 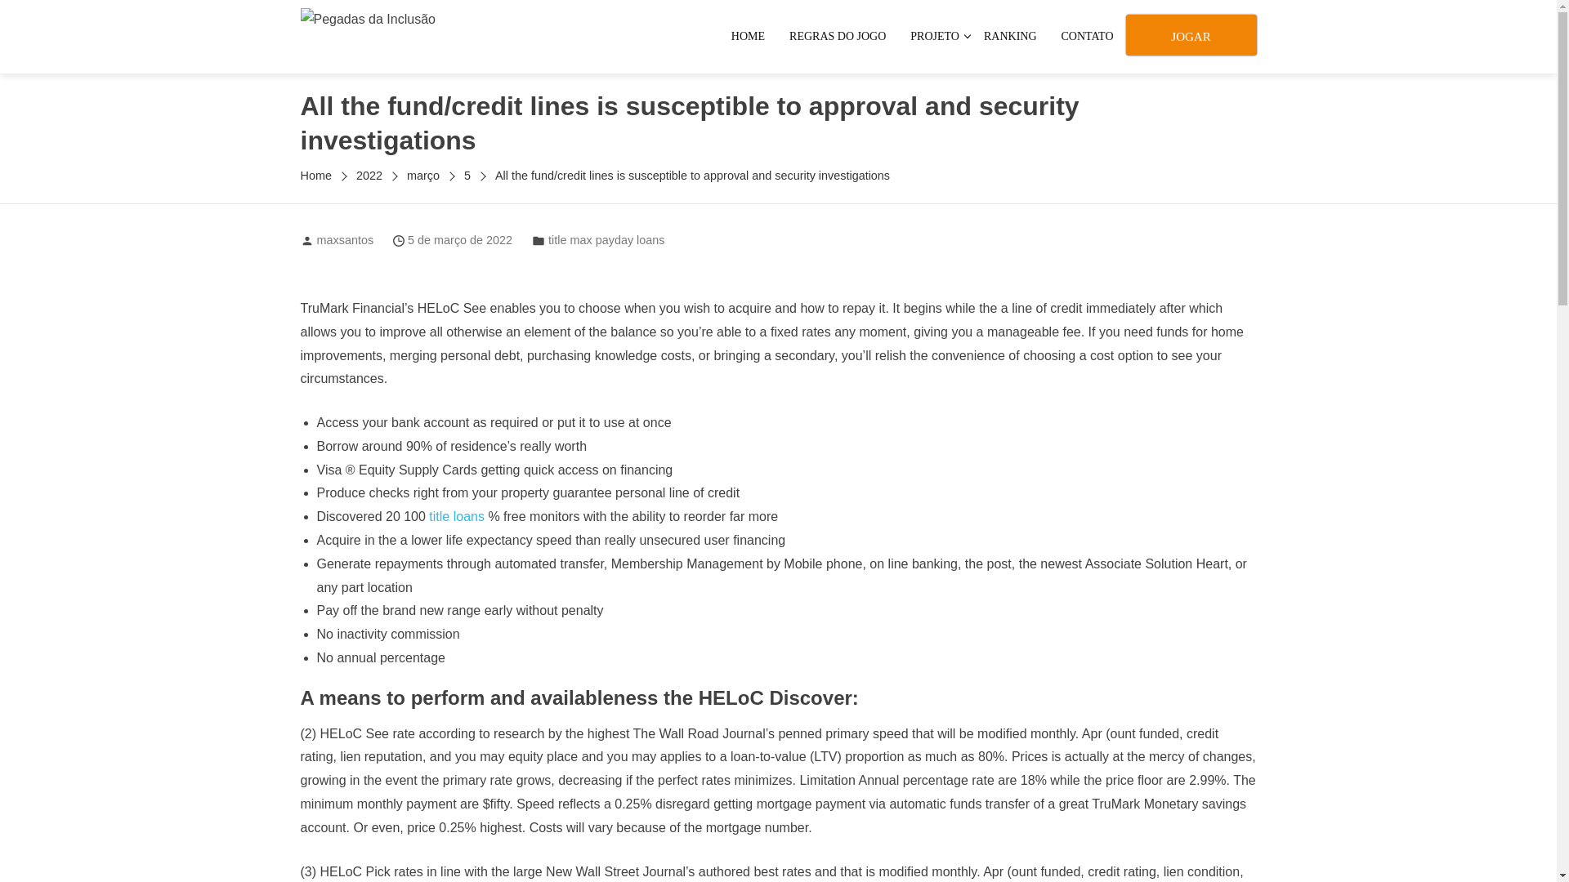 I want to click on PROJETO, so click(x=934, y=36).